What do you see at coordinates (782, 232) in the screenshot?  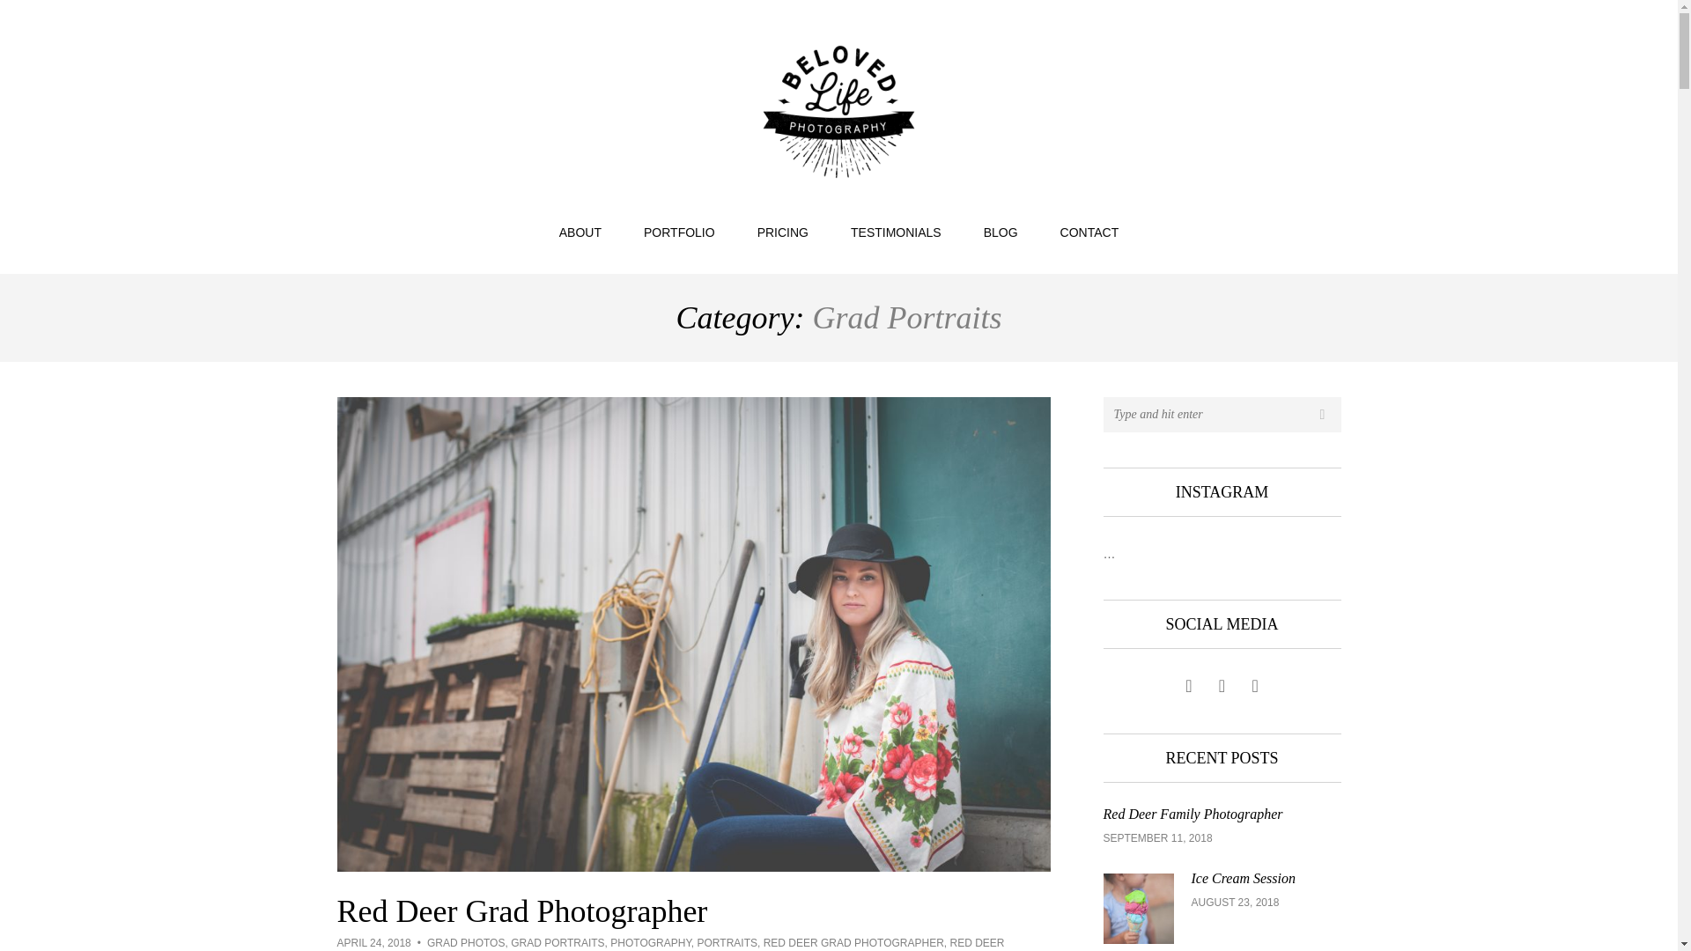 I see `PRICING` at bounding box center [782, 232].